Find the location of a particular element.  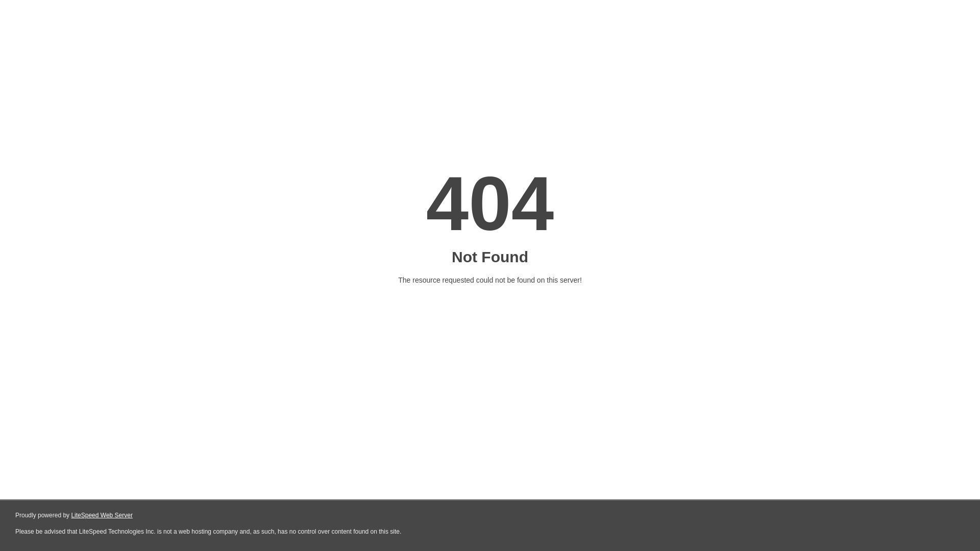

LiteSpeed Web Server is located at coordinates (102, 515).